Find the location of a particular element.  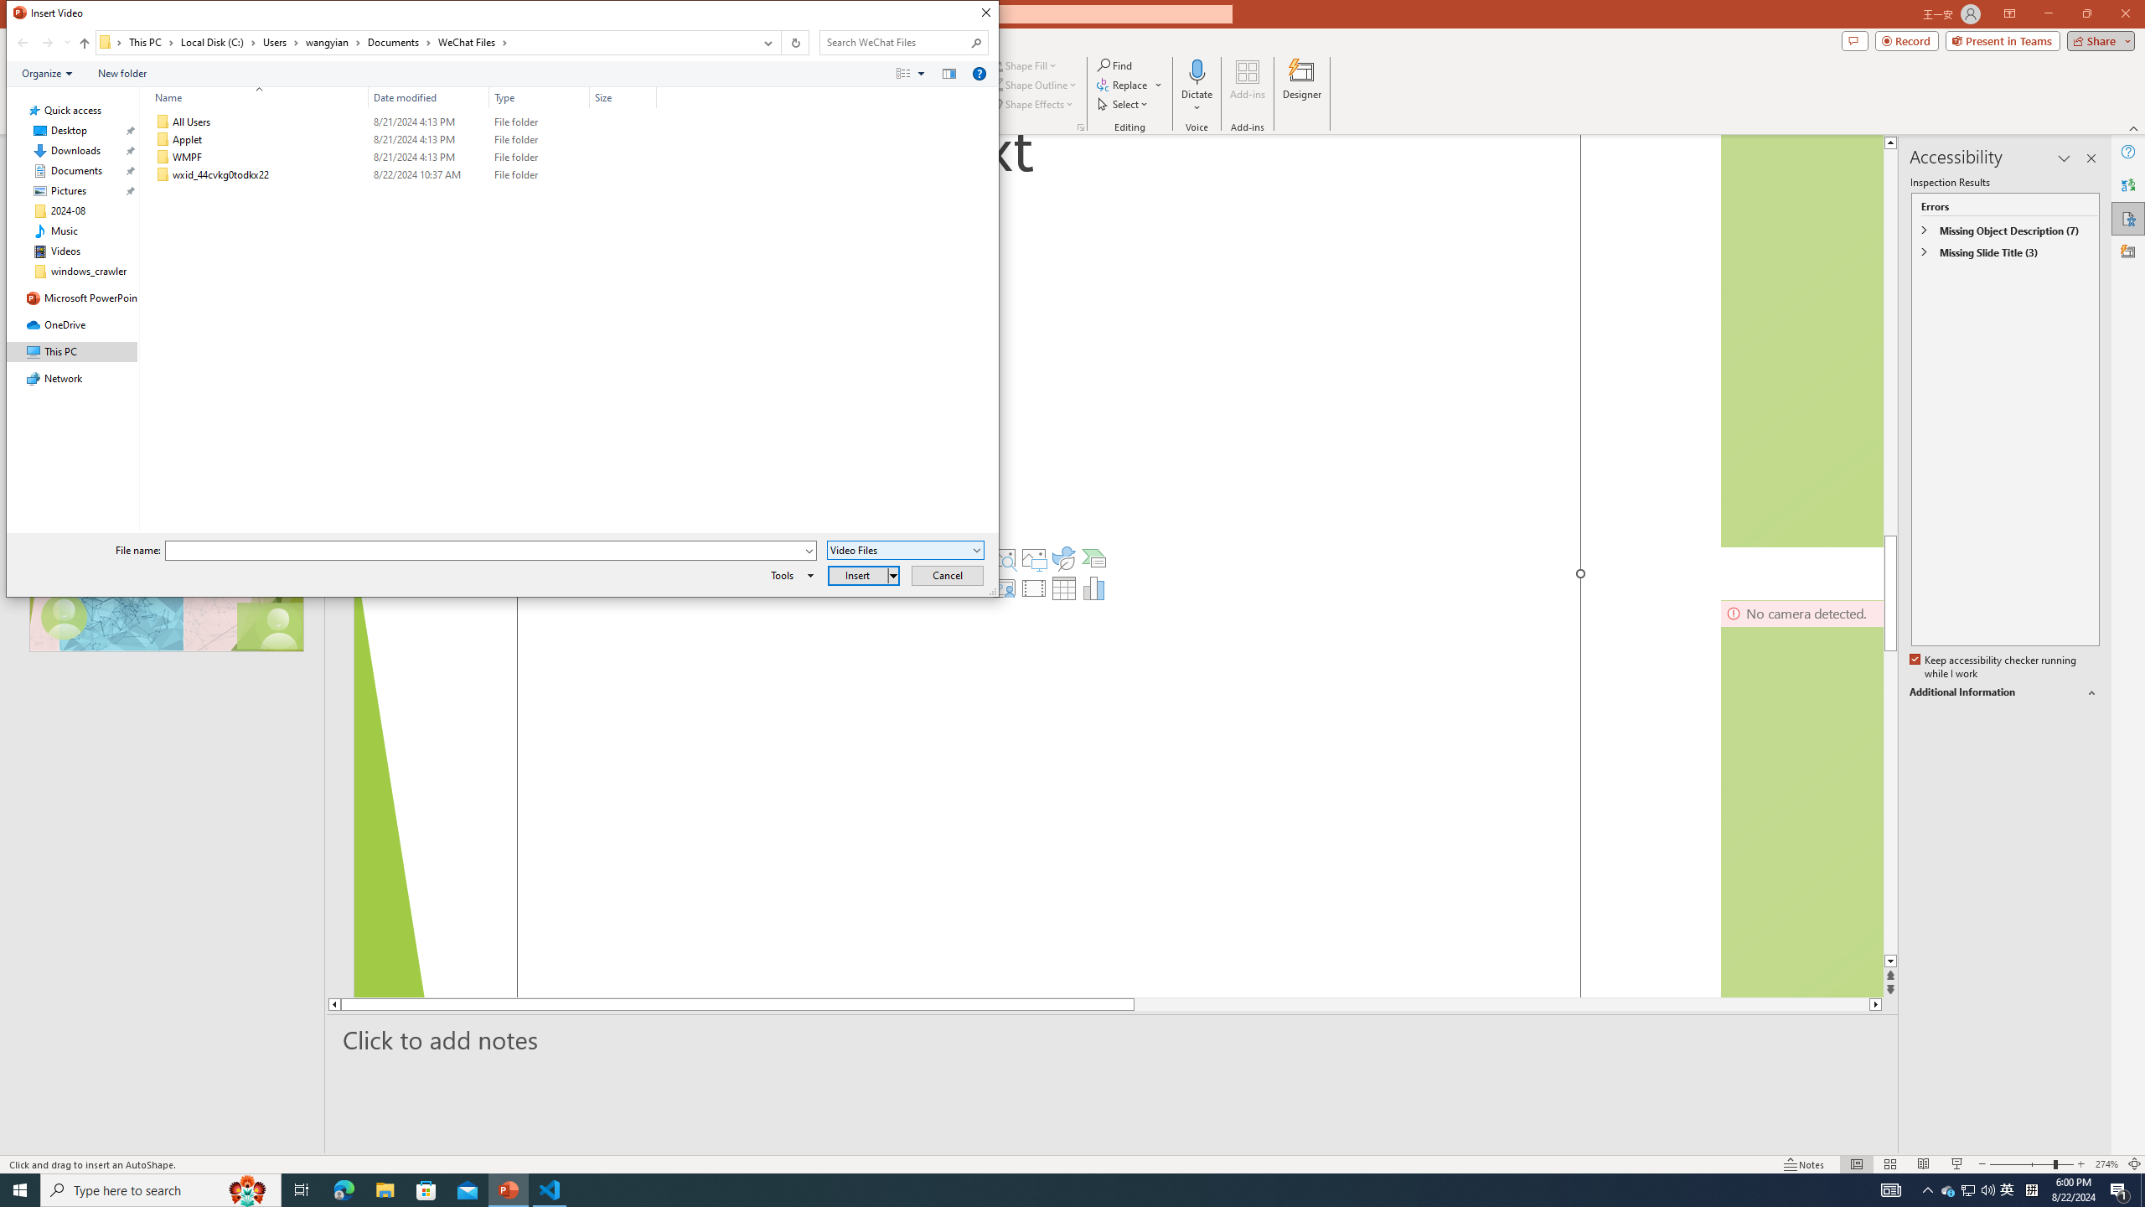

Type is located at coordinates (540, 175).